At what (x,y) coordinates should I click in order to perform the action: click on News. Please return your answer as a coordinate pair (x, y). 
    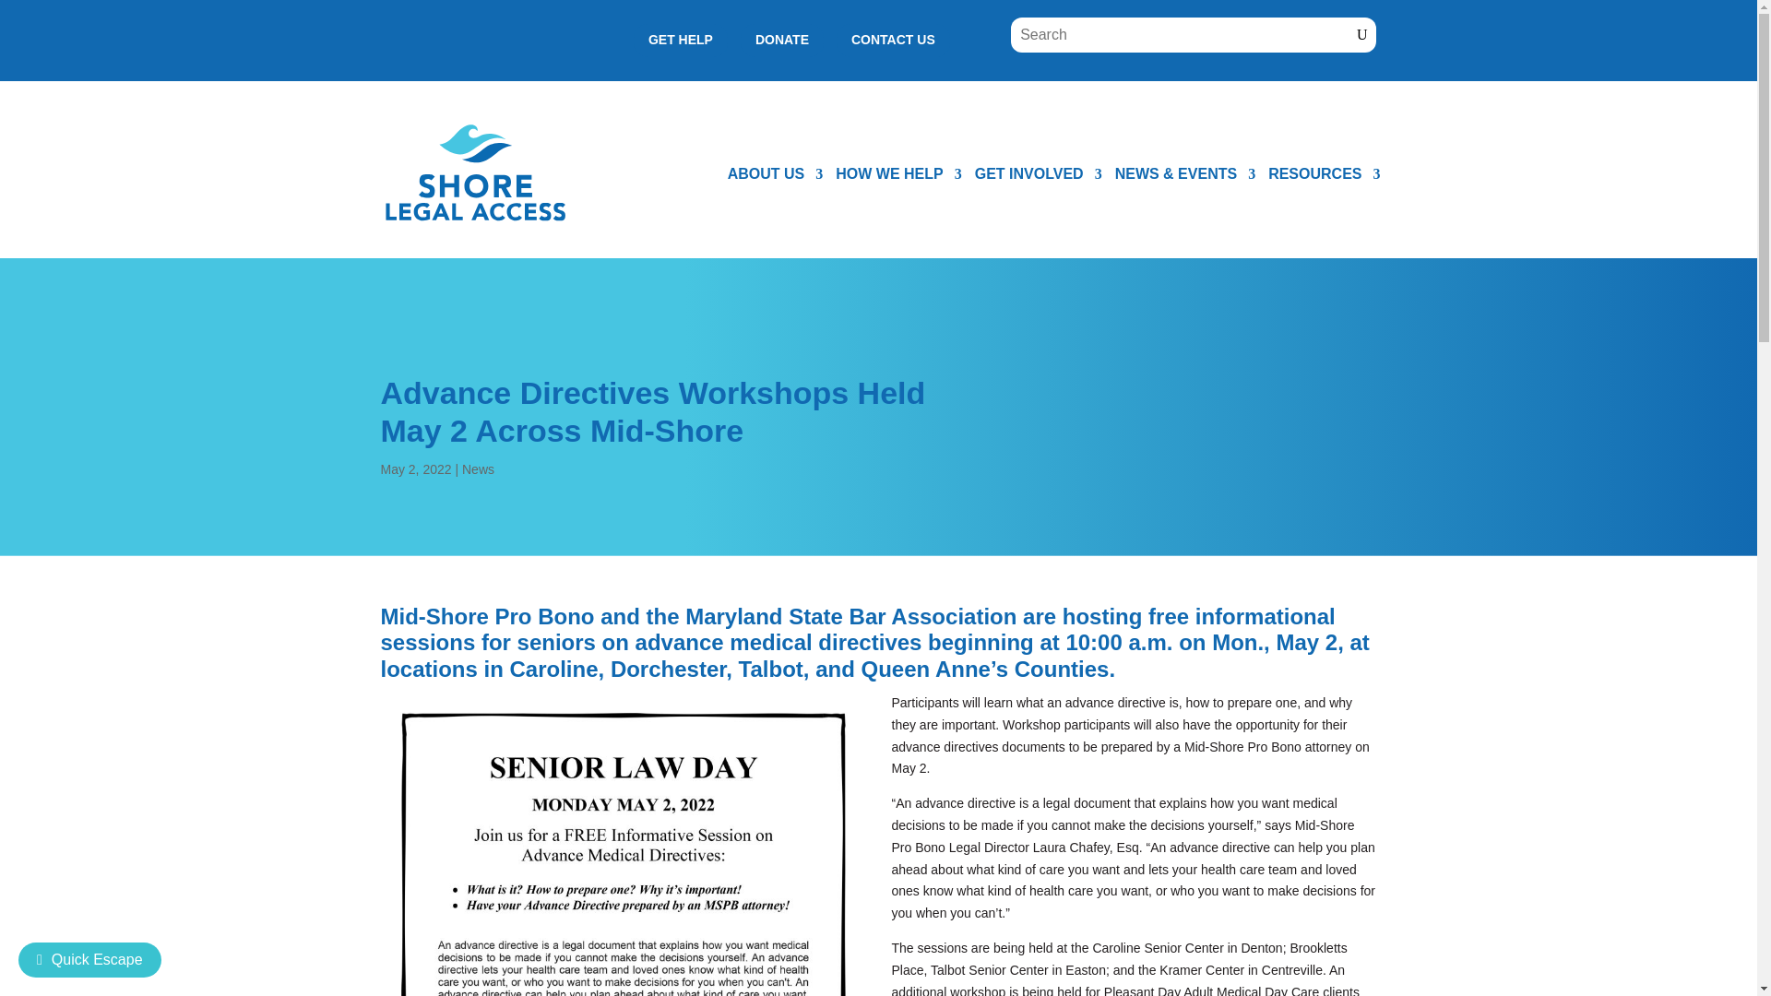
    Looking at the image, I should click on (478, 469).